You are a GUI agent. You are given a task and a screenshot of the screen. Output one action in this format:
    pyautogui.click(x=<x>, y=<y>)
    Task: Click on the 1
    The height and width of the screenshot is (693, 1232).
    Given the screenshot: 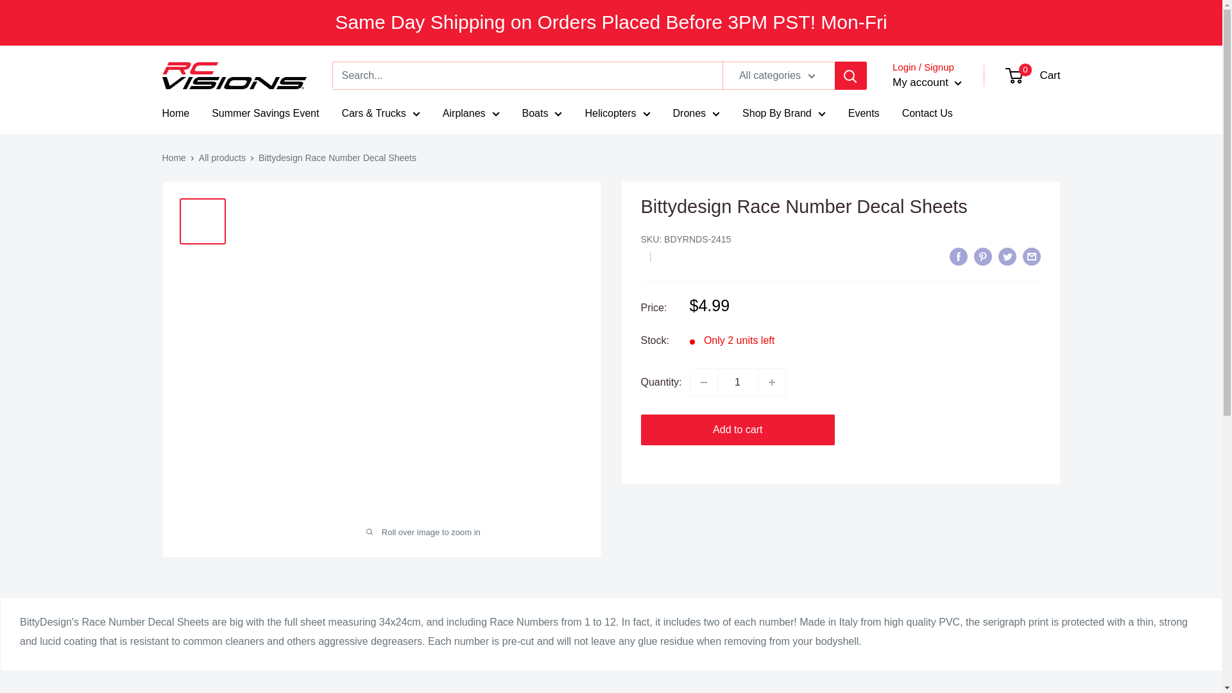 What is the action you would take?
    pyautogui.click(x=738, y=382)
    